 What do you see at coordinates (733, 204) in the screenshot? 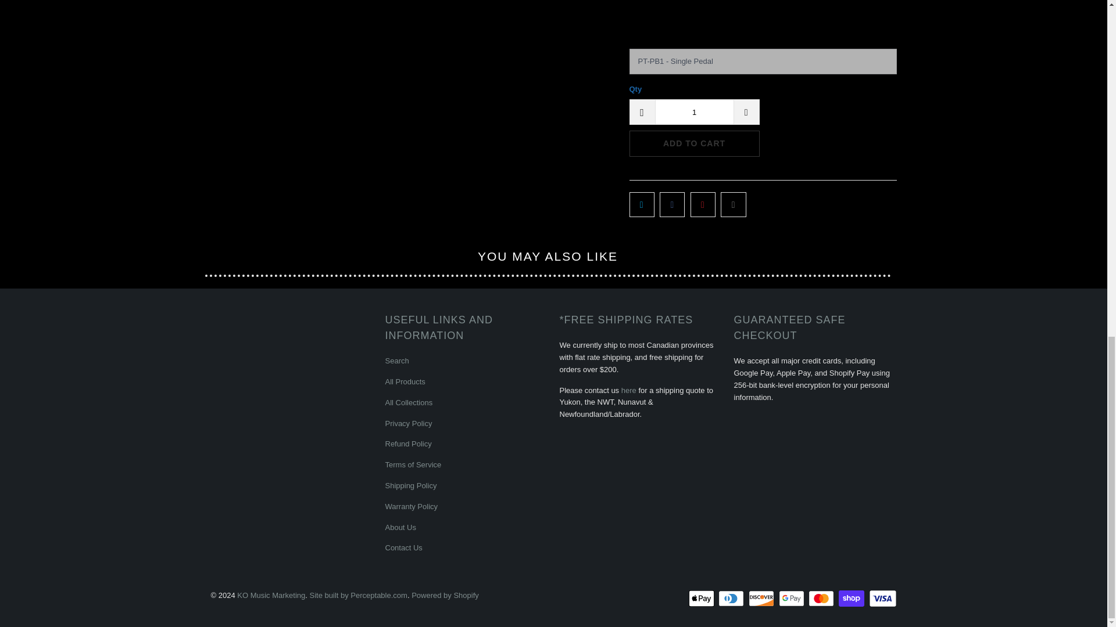
I see `Email this to a friend` at bounding box center [733, 204].